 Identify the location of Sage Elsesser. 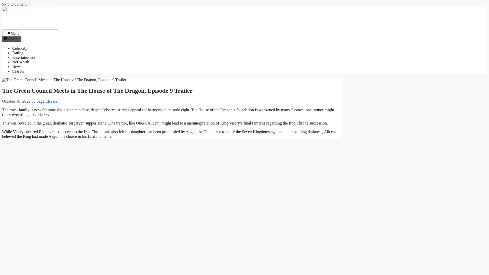
(48, 101).